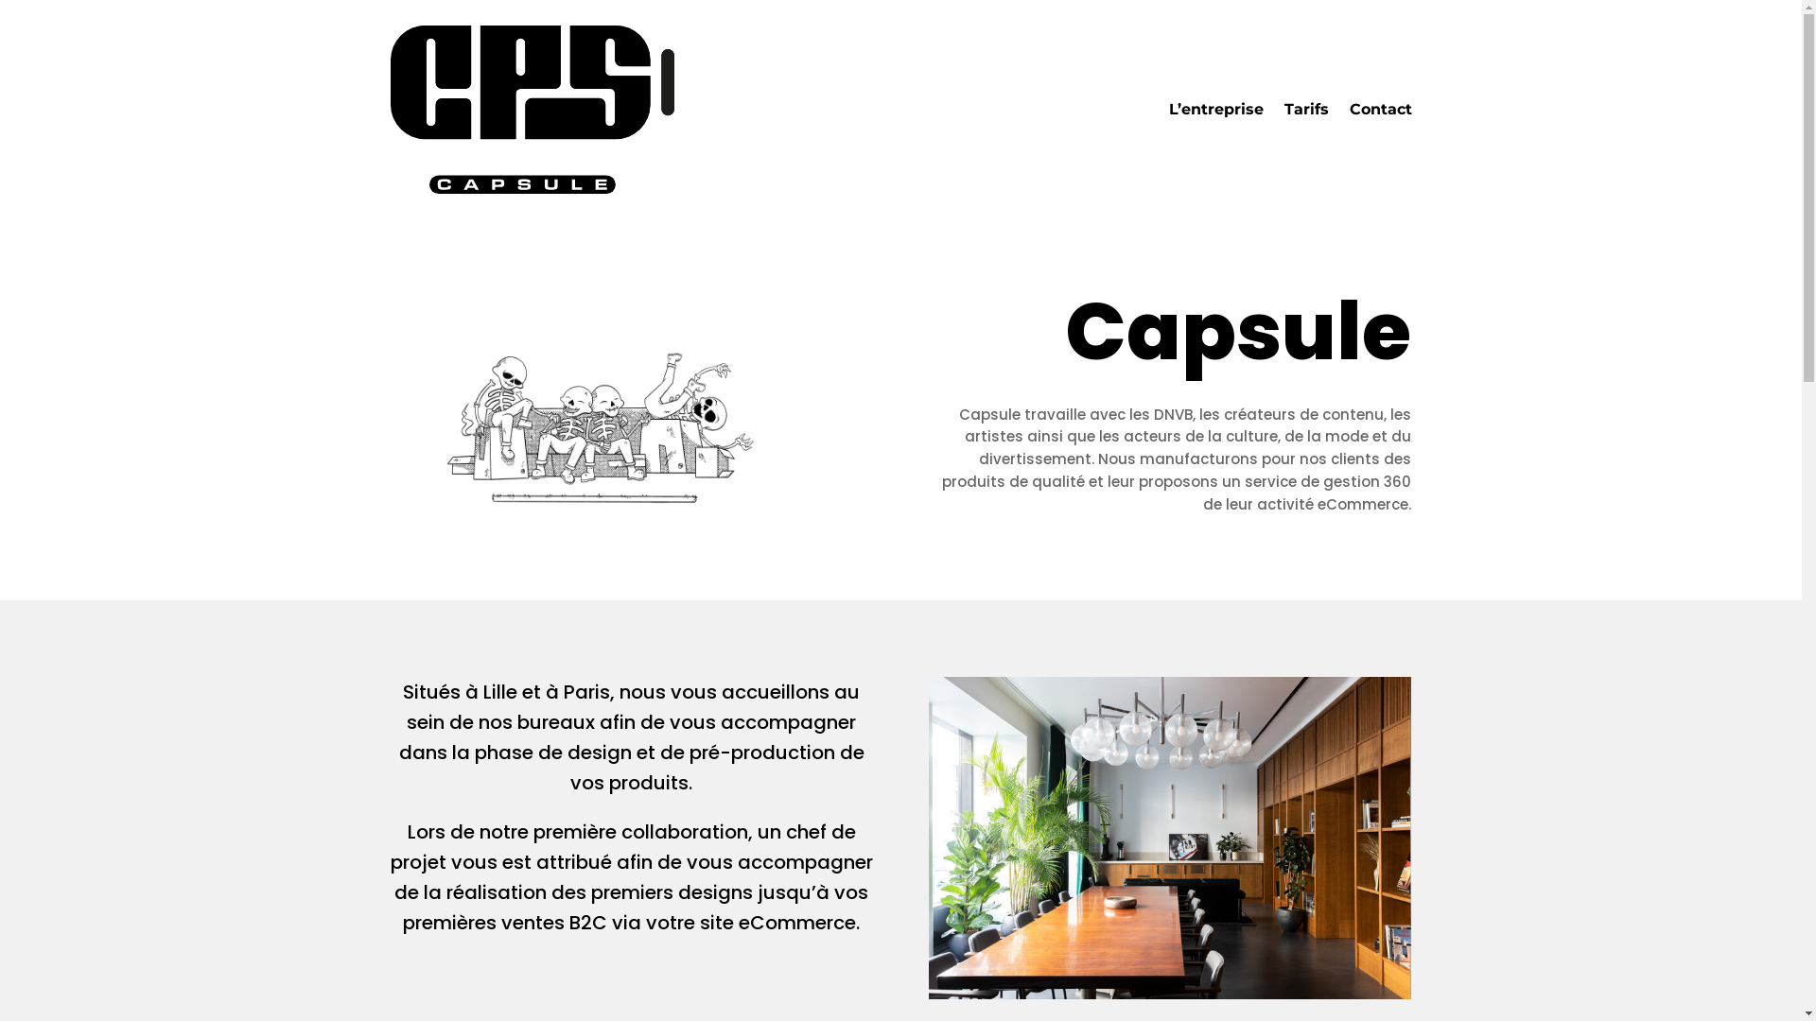 This screenshot has height=1021, width=1816. I want to click on The+Bureau-5, so click(1170, 838).